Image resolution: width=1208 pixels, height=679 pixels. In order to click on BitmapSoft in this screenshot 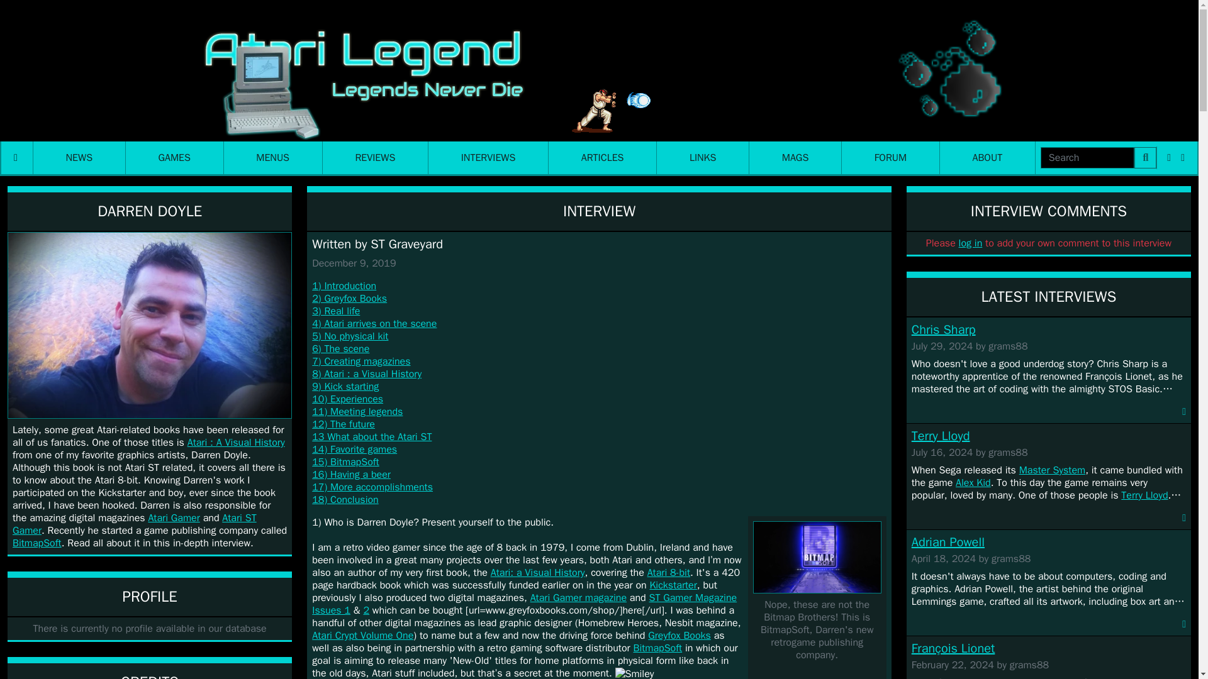, I will do `click(36, 543)`.